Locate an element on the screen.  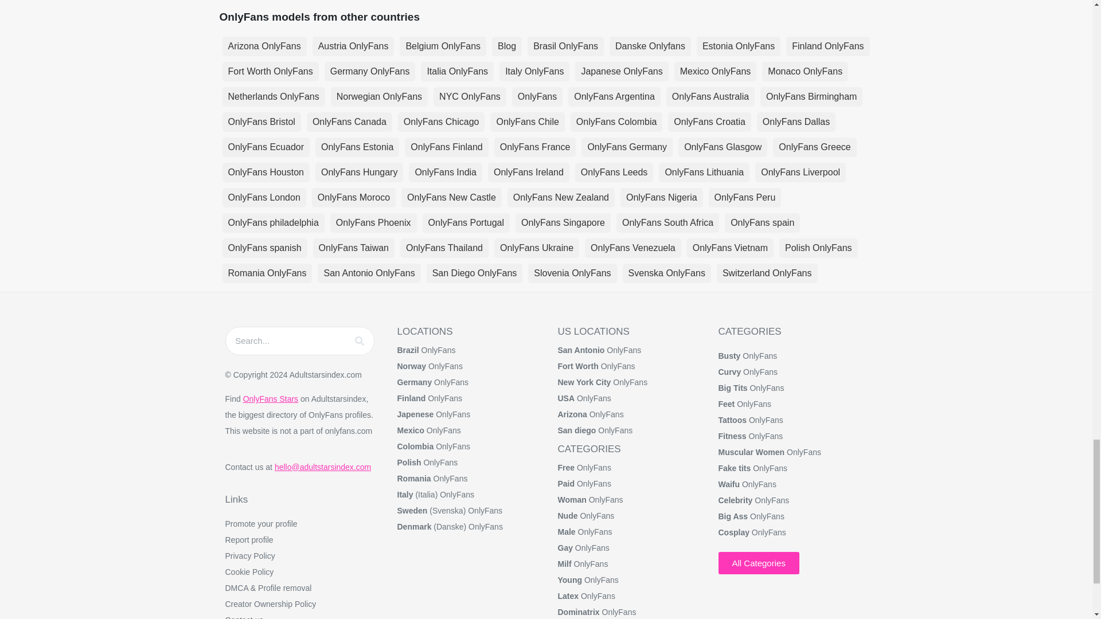
Finland OnlyFans Category is located at coordinates (827, 46).